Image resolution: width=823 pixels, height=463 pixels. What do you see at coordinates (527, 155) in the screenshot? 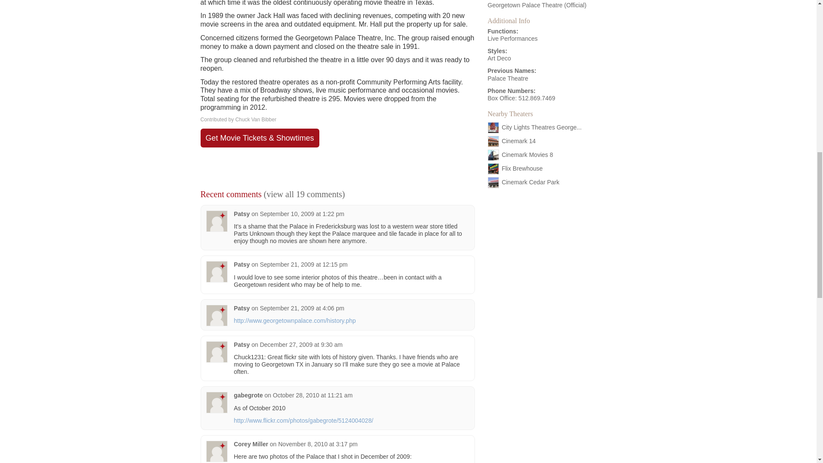
I see `Cinemark Movies 8` at bounding box center [527, 155].